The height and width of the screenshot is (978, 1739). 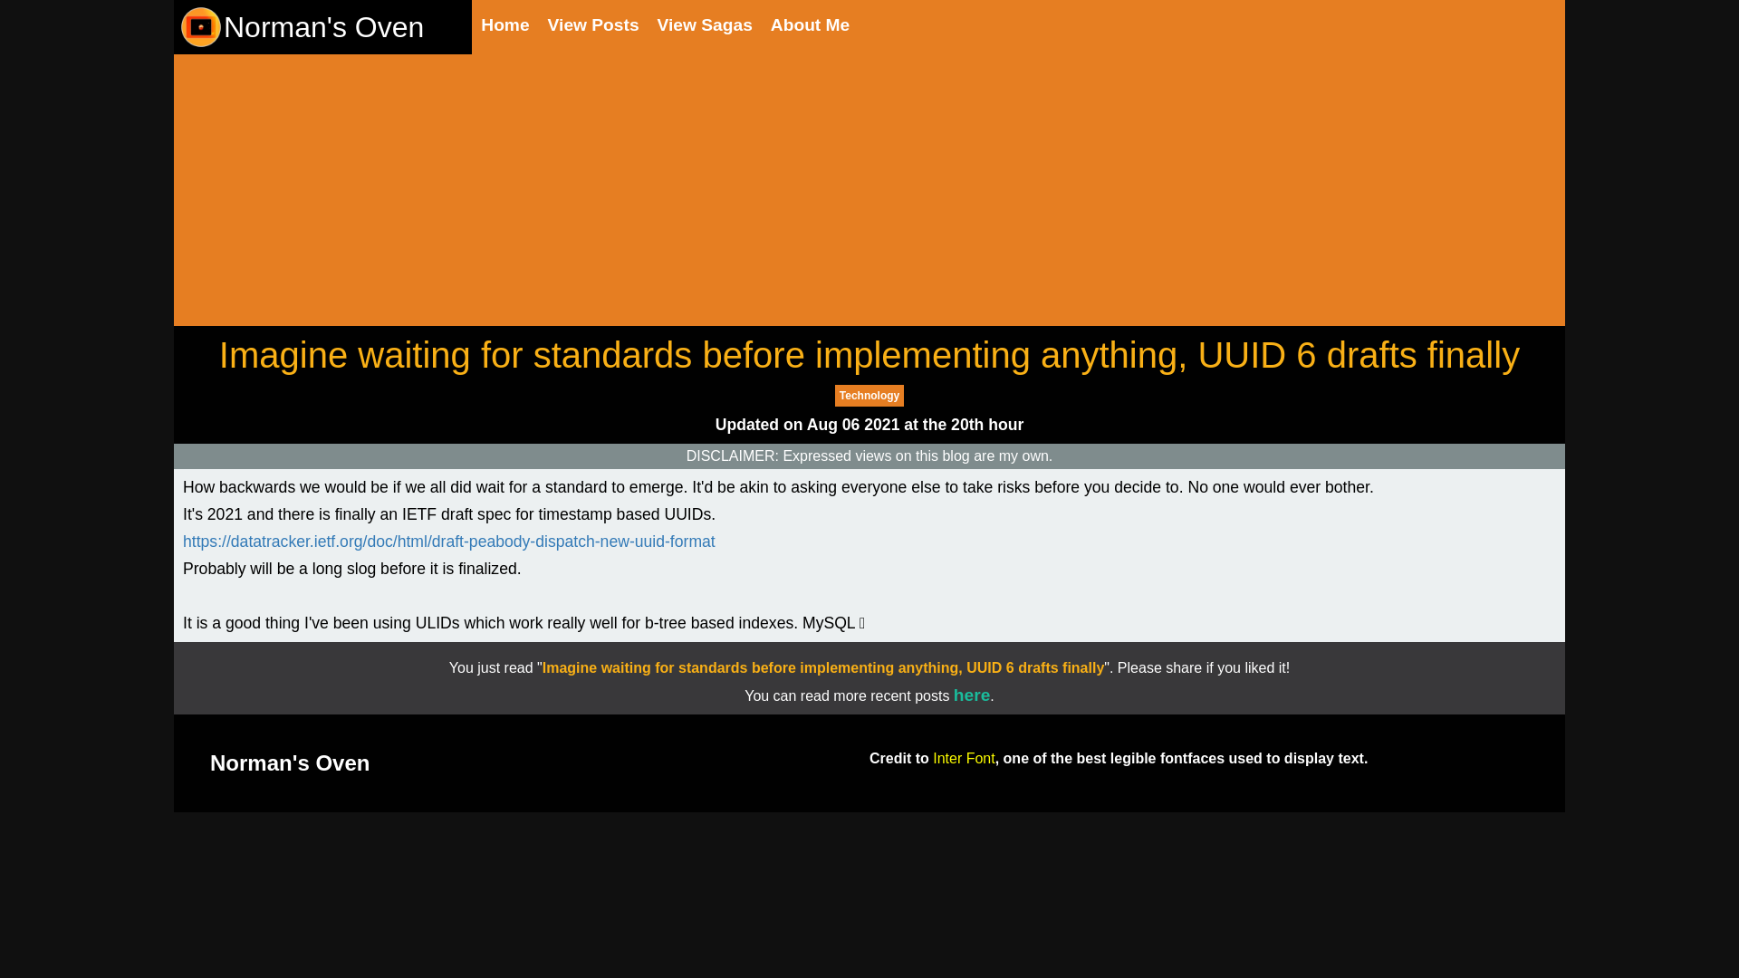 What do you see at coordinates (301, 27) in the screenshot?
I see `Norman's Oven` at bounding box center [301, 27].